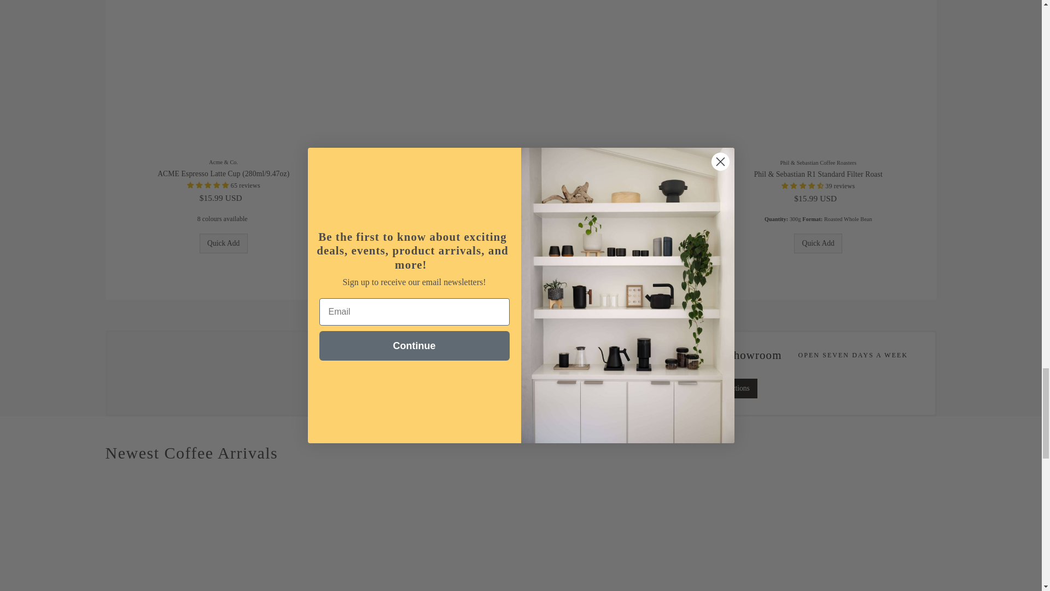 The height and width of the screenshot is (591, 1050). Describe the element at coordinates (421, 243) in the screenshot. I see `Quick Add` at that location.